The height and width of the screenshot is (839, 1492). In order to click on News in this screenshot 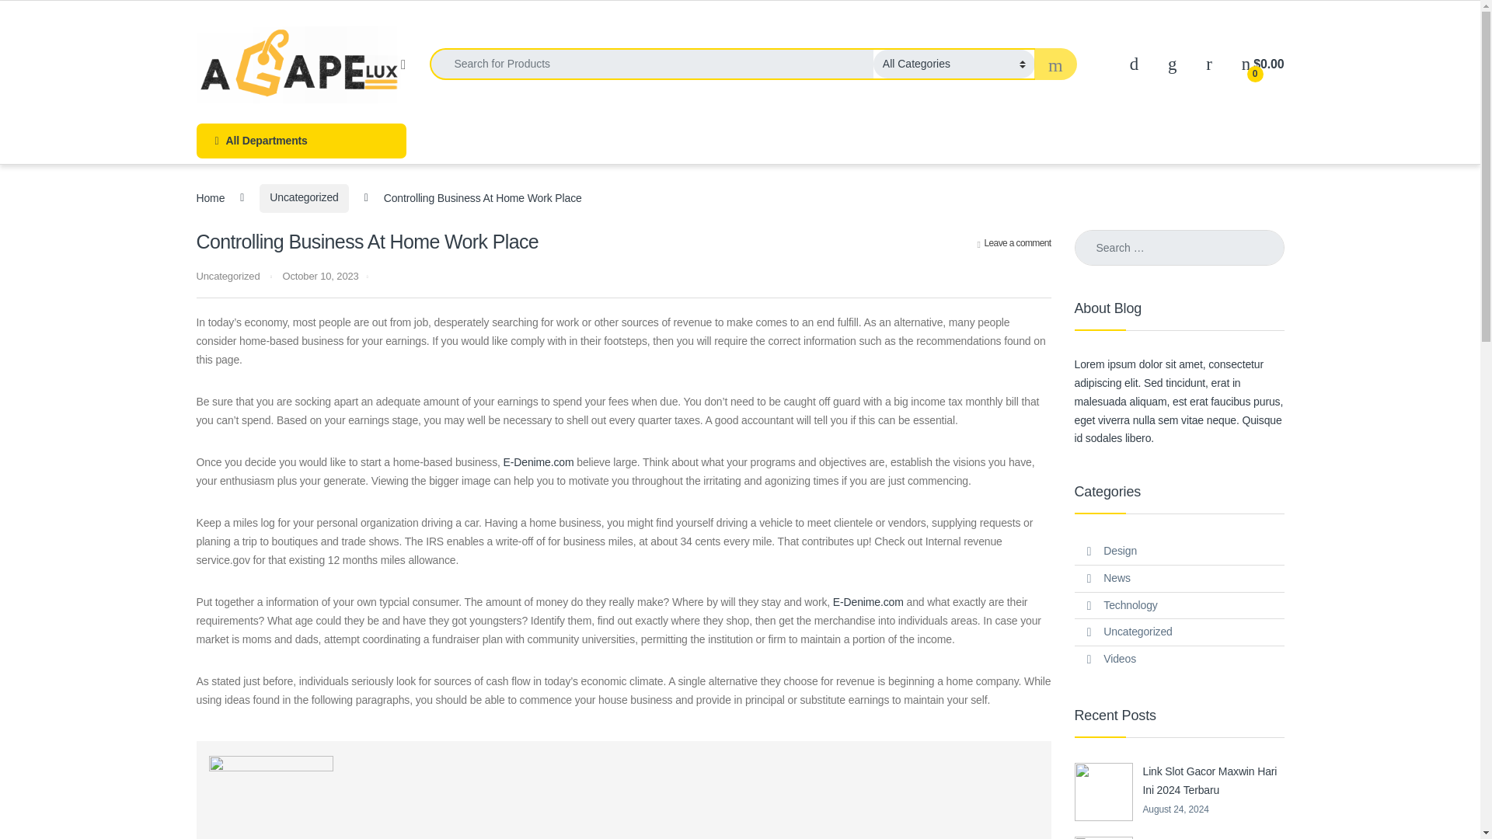, I will do `click(1116, 578)`.